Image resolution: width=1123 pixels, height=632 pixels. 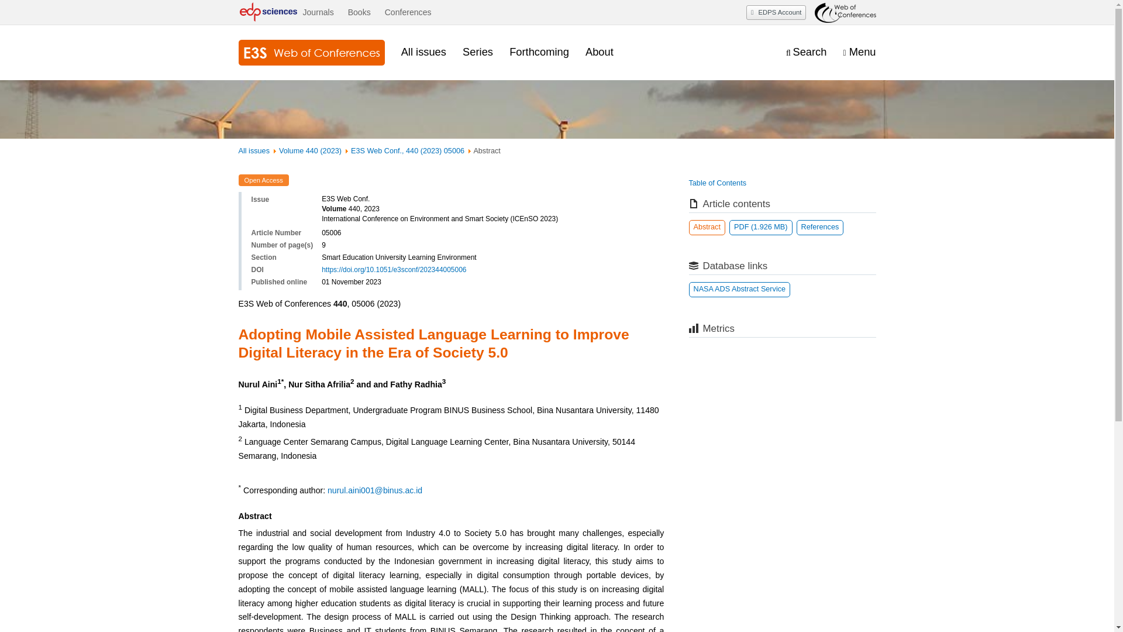 What do you see at coordinates (477, 51) in the screenshot?
I see `Series` at bounding box center [477, 51].